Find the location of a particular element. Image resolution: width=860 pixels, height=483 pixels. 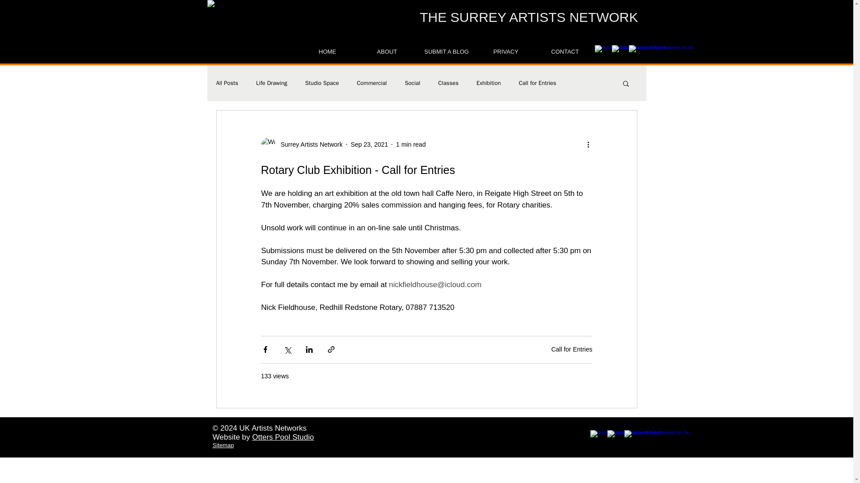

SUBMIT A BLOG is located at coordinates (446, 52).